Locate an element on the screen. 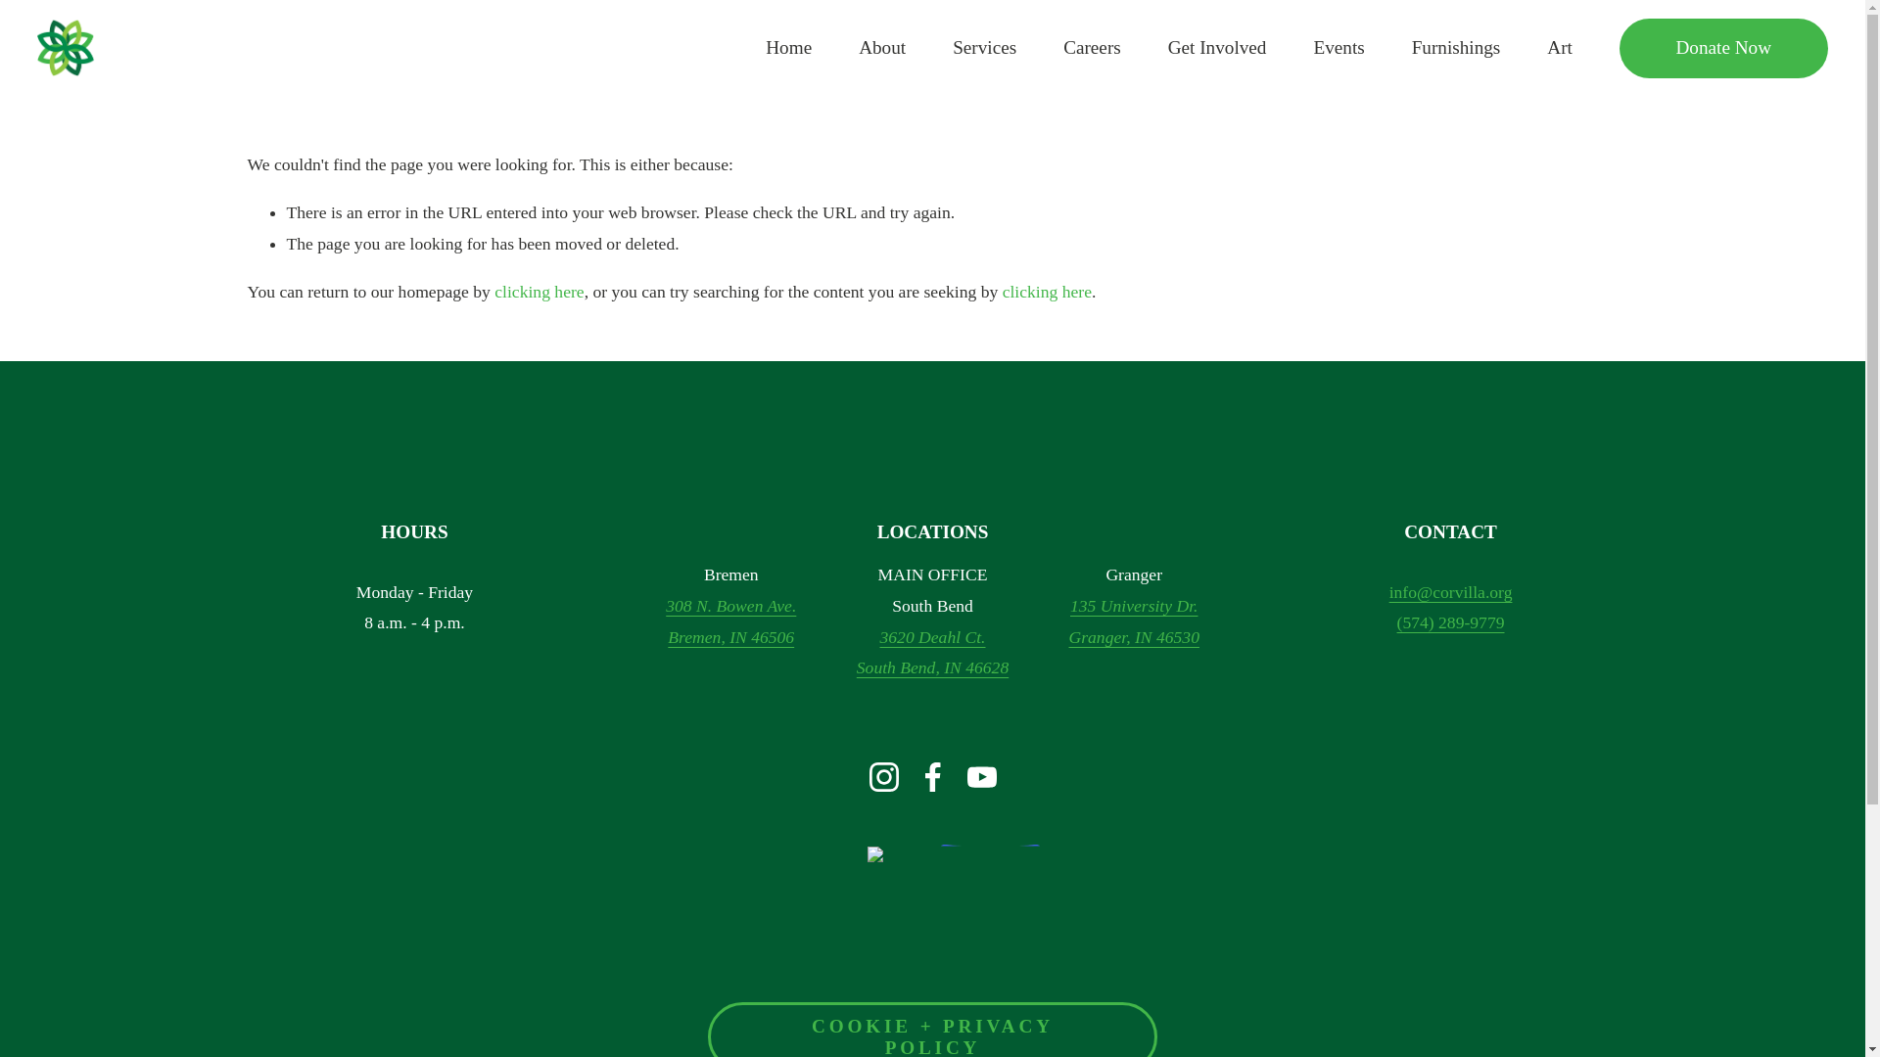  Furnishings is located at coordinates (1455, 48).